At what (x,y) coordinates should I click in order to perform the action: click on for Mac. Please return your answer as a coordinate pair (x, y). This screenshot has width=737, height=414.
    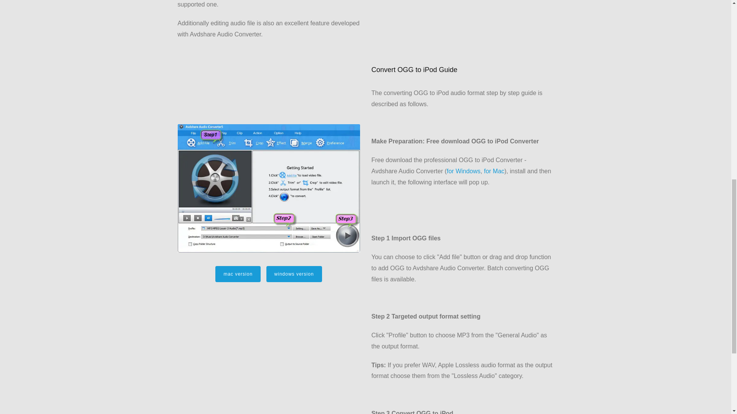
    Looking at the image, I should click on (494, 171).